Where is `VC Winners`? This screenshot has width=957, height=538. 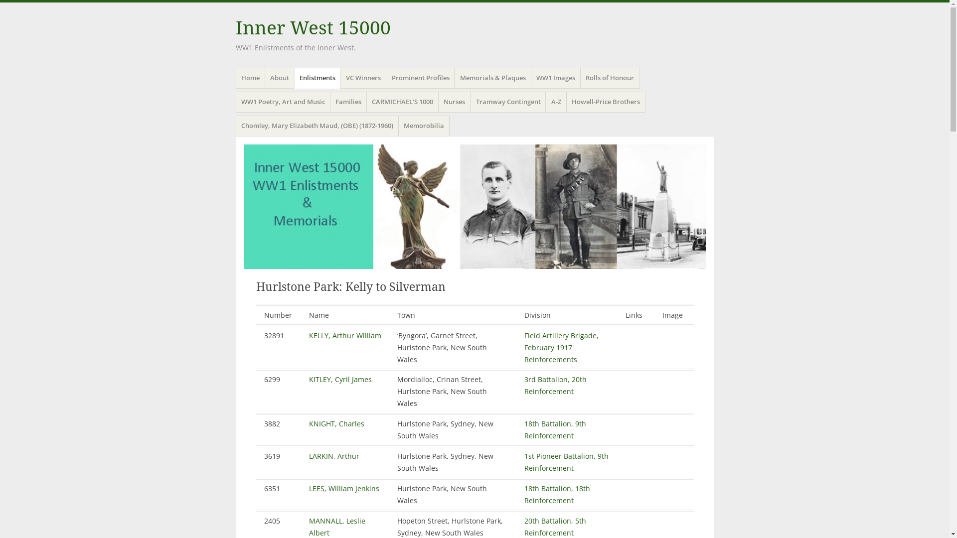 VC Winners is located at coordinates (364, 78).